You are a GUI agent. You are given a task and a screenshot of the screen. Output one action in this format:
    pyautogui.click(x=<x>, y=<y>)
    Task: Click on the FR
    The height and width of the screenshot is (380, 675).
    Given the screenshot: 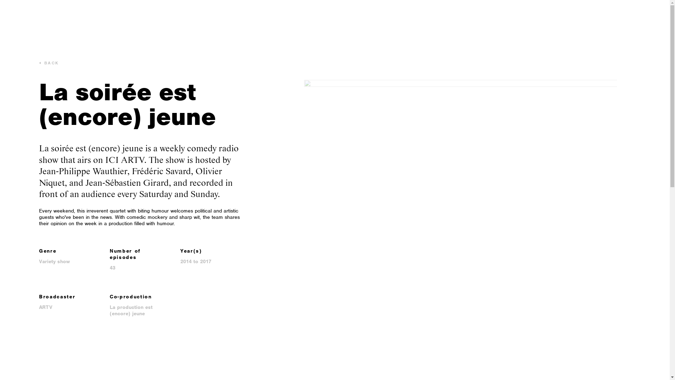 What is the action you would take?
    pyautogui.click(x=652, y=17)
    